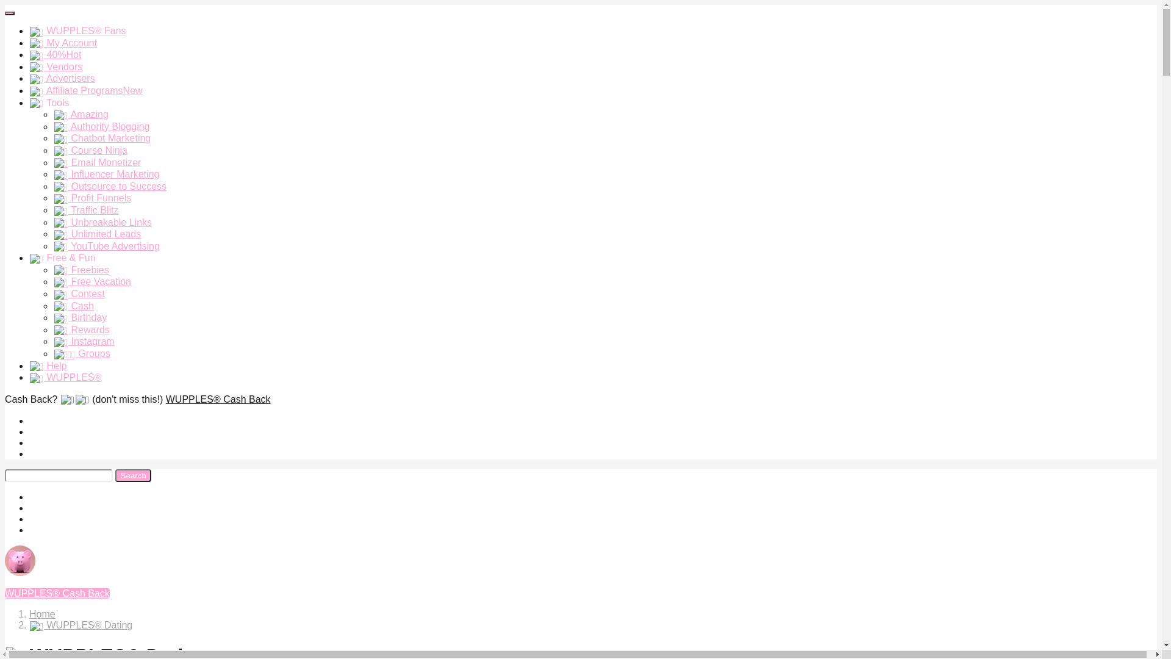 Image resolution: width=1171 pixels, height=659 pixels. What do you see at coordinates (49, 103) in the screenshot?
I see `Tools` at bounding box center [49, 103].